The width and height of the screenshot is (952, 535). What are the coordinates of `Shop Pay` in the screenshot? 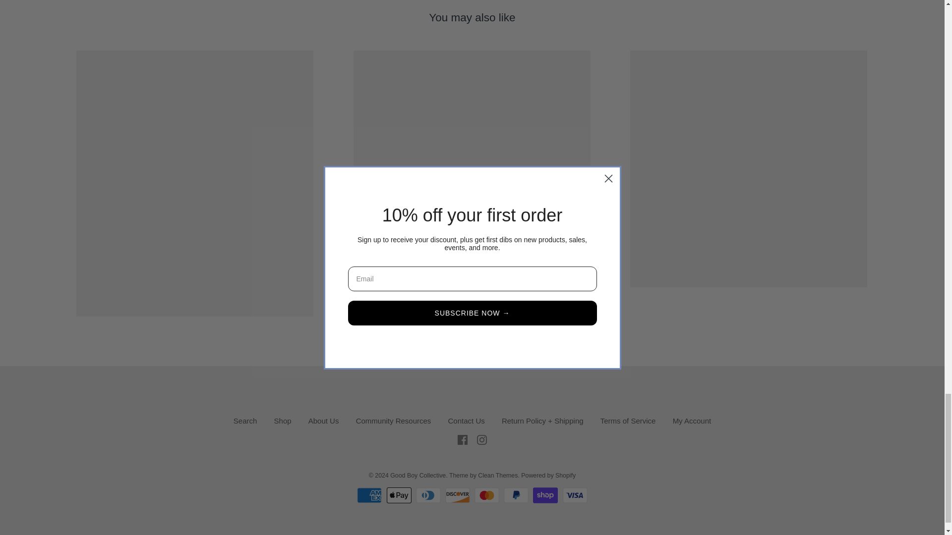 It's located at (545, 495).